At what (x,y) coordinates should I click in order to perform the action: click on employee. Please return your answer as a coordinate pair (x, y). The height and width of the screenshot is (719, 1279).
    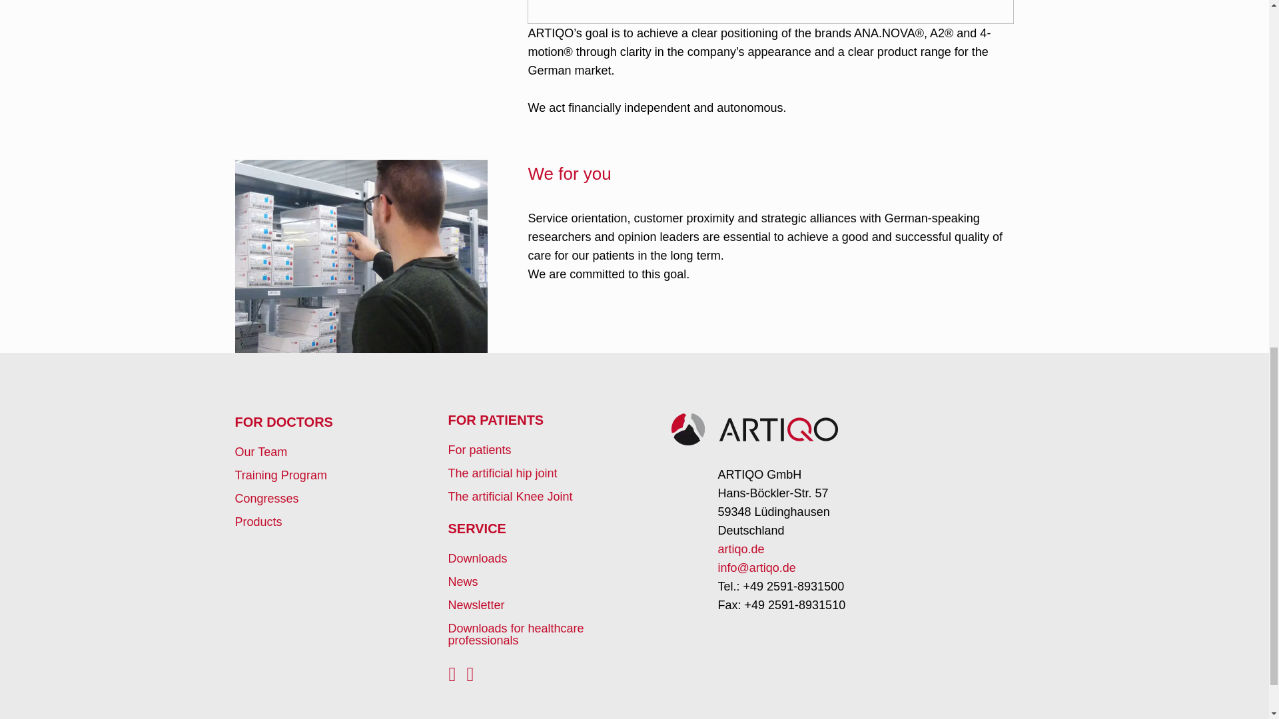
    Looking at the image, I should click on (360, 256).